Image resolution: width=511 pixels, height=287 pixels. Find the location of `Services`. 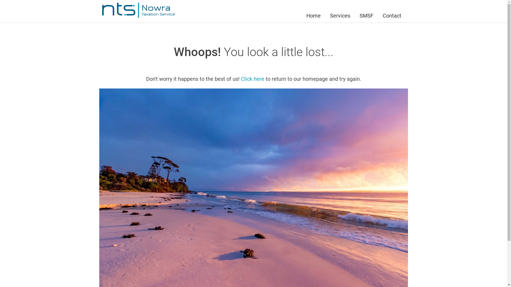

Services is located at coordinates (340, 11).